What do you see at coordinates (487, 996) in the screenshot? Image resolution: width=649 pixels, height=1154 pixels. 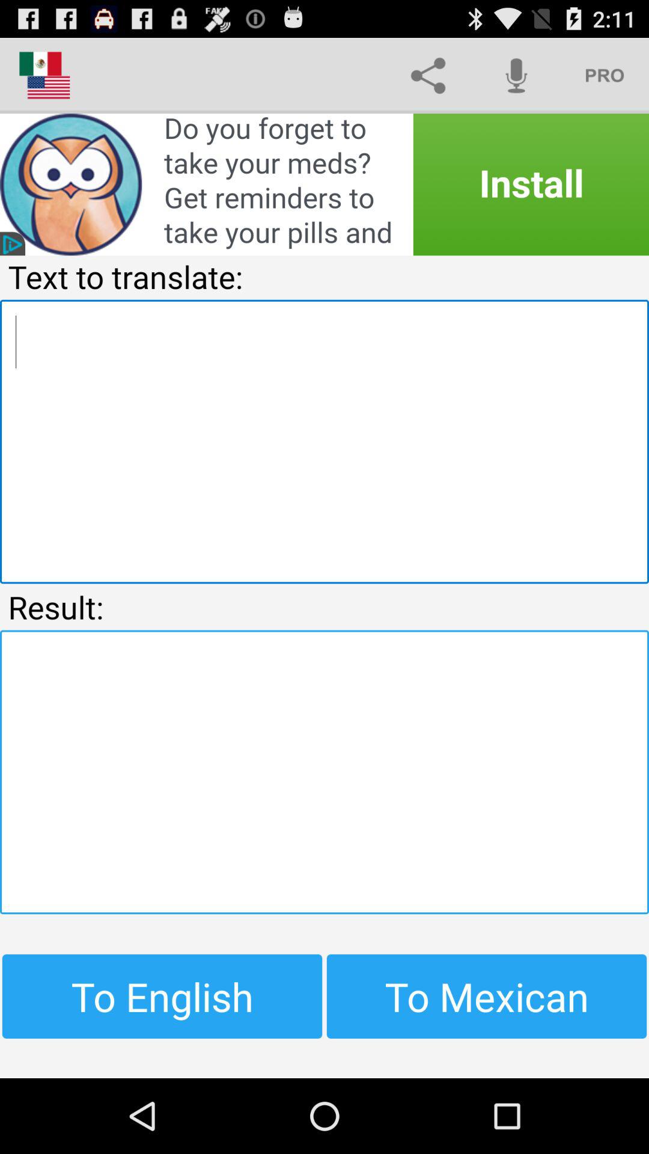 I see `tap the item next to to english` at bounding box center [487, 996].